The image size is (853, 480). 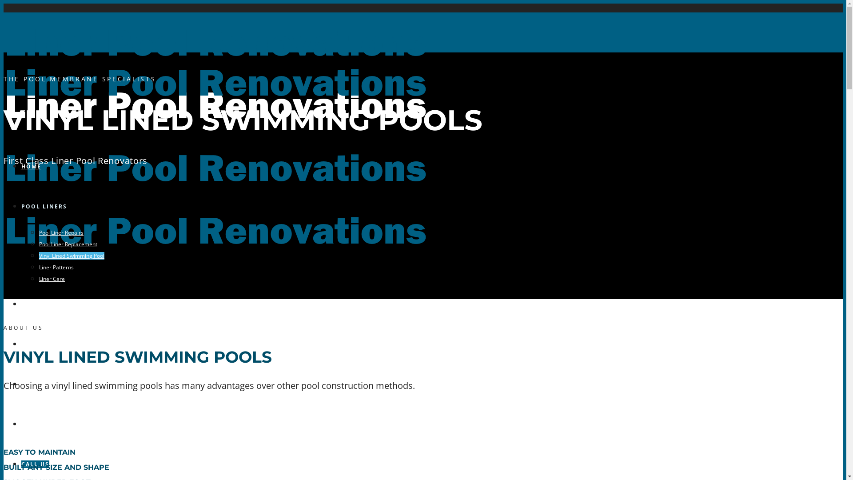 I want to click on GALLERY, so click(x=36, y=304).